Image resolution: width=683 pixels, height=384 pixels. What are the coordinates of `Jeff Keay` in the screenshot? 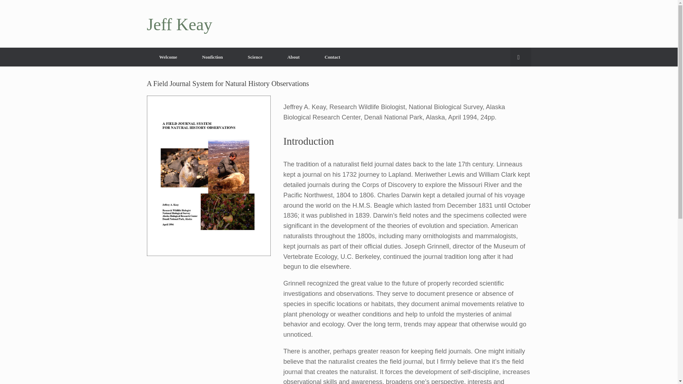 It's located at (179, 24).